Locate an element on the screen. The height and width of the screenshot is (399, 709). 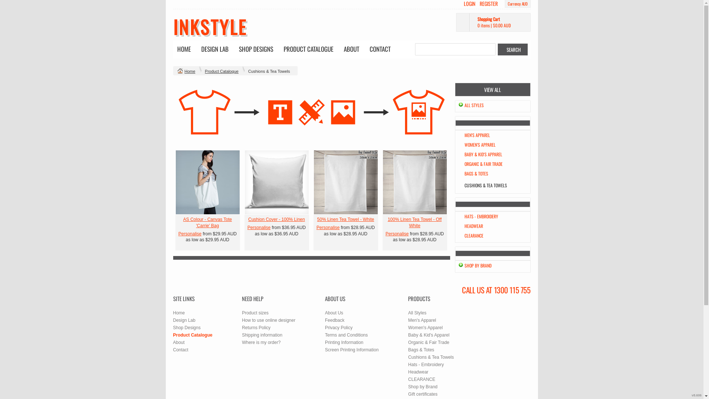
INKSTYLE is located at coordinates (210, 27).